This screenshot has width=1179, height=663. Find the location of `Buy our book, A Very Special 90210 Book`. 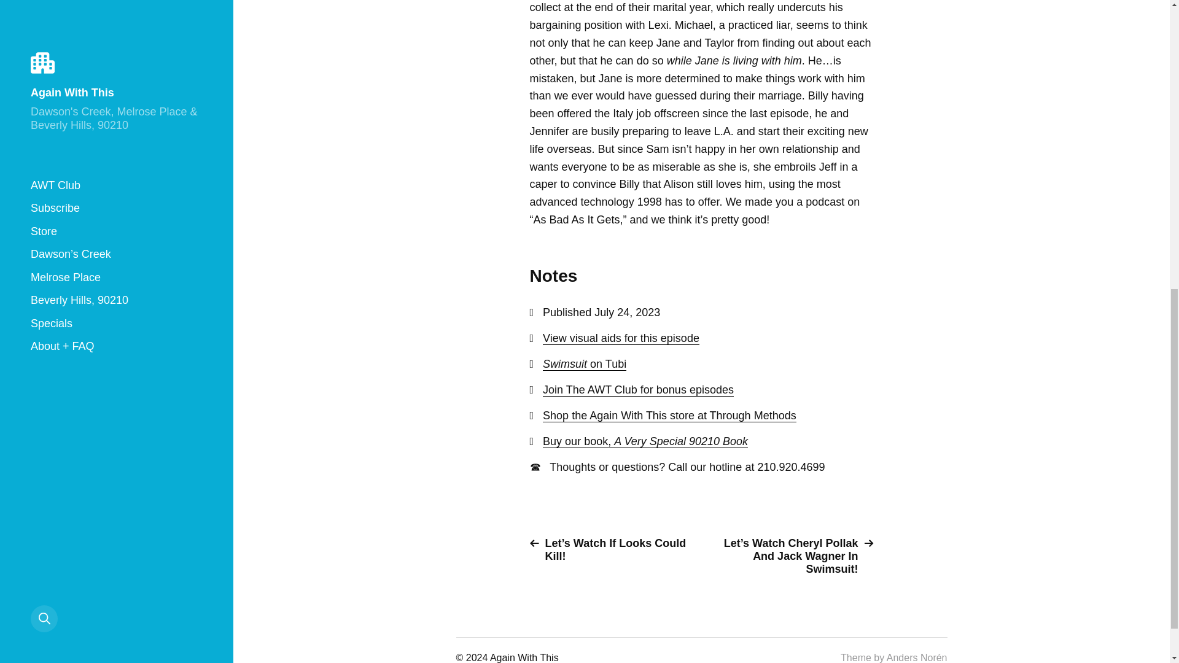

Buy our book, A Very Special 90210 Book is located at coordinates (645, 441).